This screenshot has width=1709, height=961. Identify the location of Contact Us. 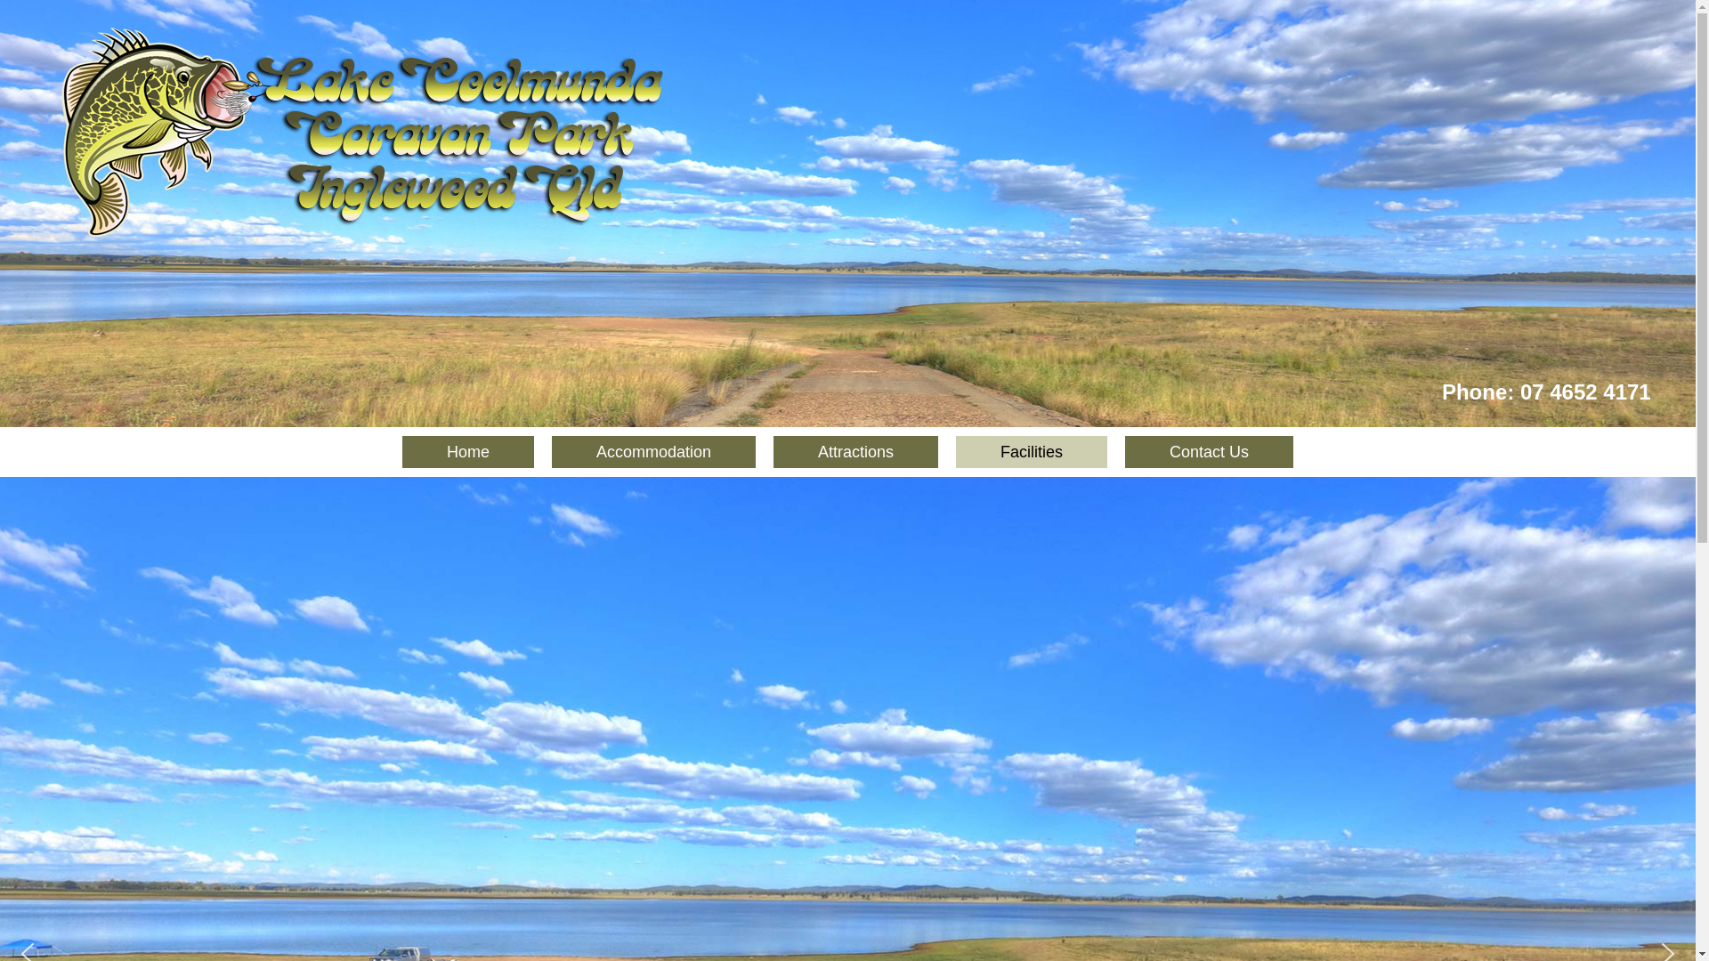
(1209, 452).